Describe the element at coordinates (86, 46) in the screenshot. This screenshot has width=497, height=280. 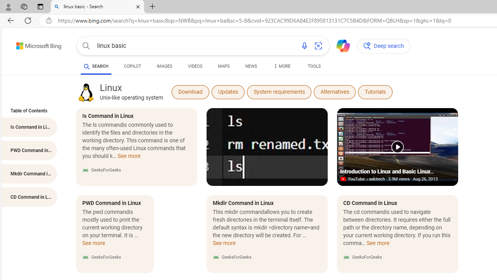
I see `Search button` at that location.